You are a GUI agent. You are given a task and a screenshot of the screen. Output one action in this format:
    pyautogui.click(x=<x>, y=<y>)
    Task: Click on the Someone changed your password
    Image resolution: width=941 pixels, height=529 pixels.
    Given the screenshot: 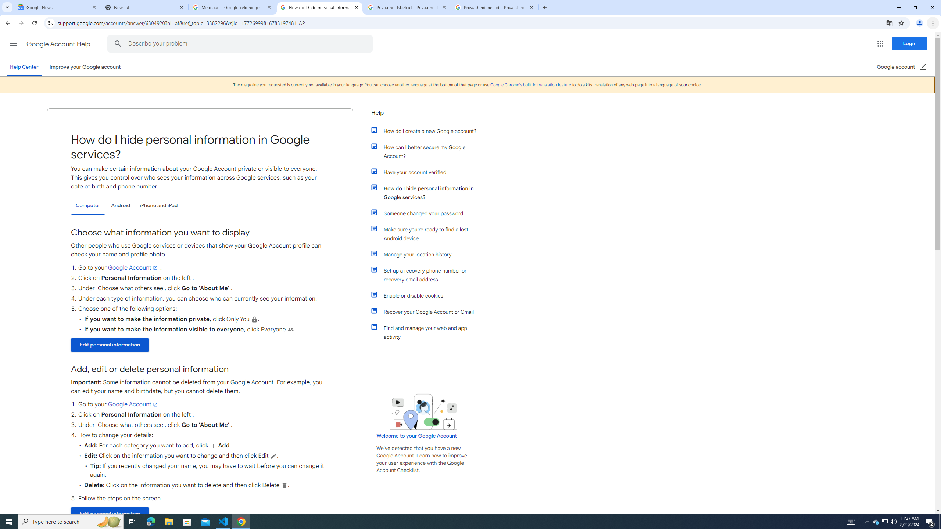 What is the action you would take?
    pyautogui.click(x=427, y=213)
    